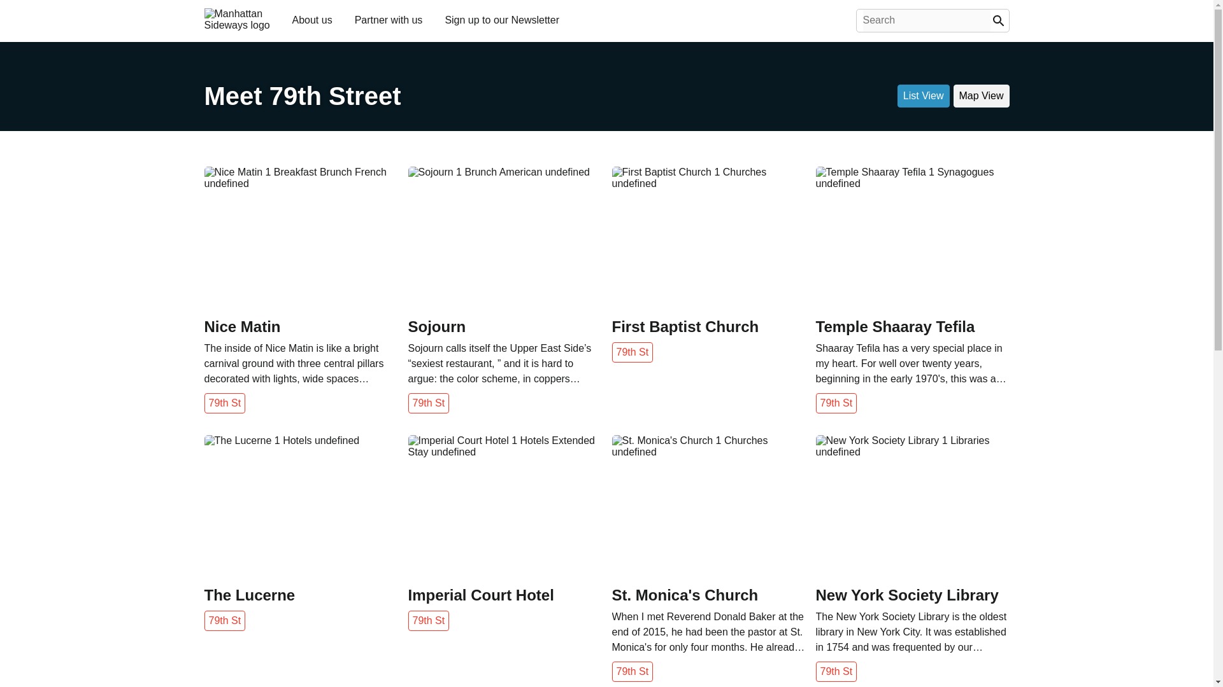 The image size is (1223, 687). I want to click on List View, so click(924, 95).